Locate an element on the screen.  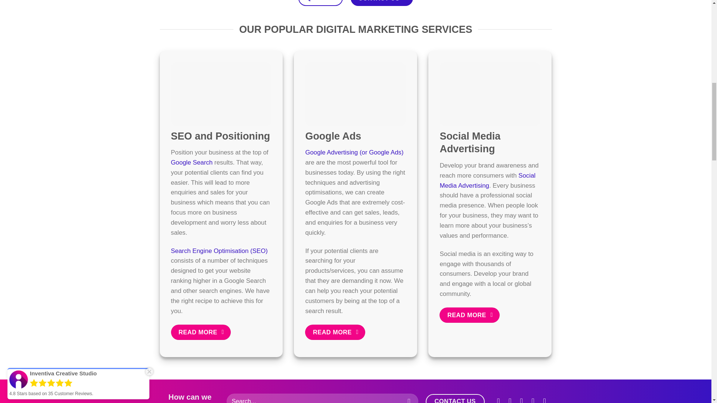
QUOTE is located at coordinates (320, 3).